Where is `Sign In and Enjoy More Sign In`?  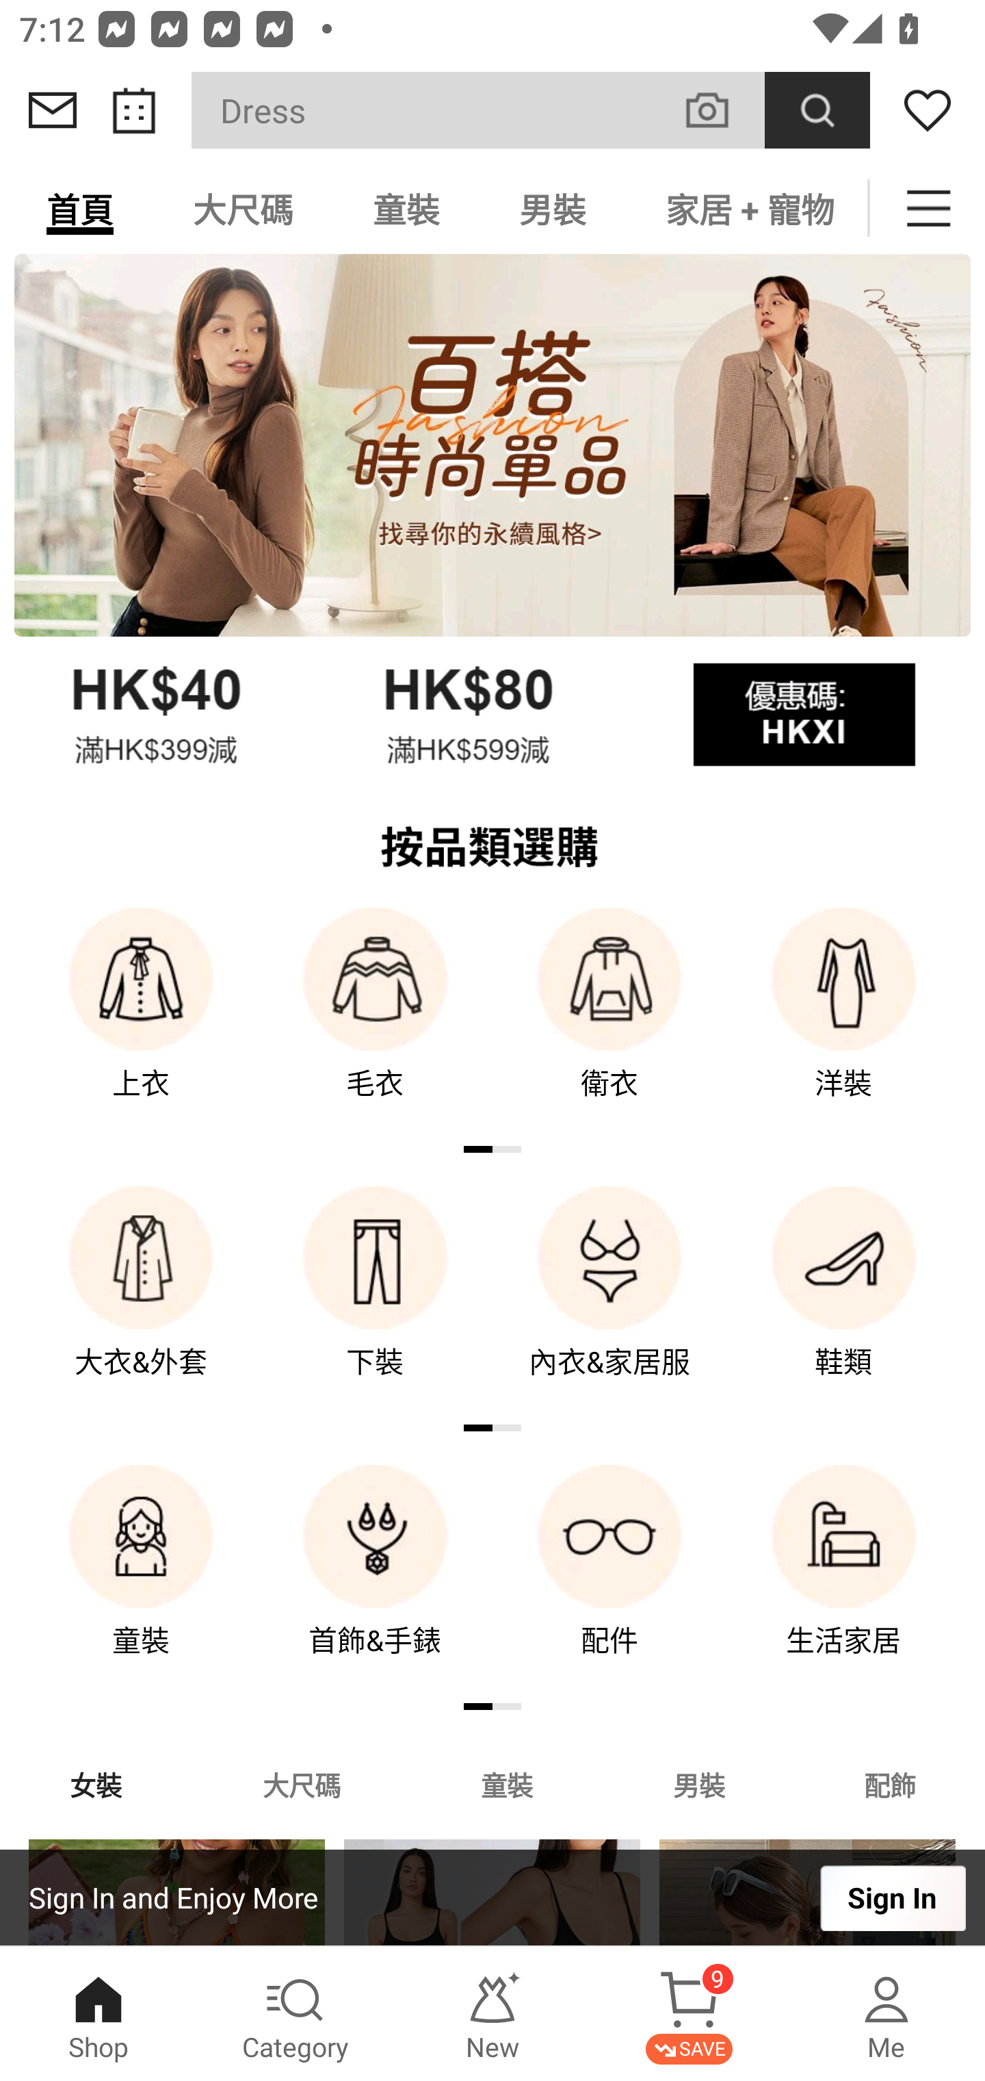
Sign In and Enjoy More Sign In is located at coordinates (492, 1898).